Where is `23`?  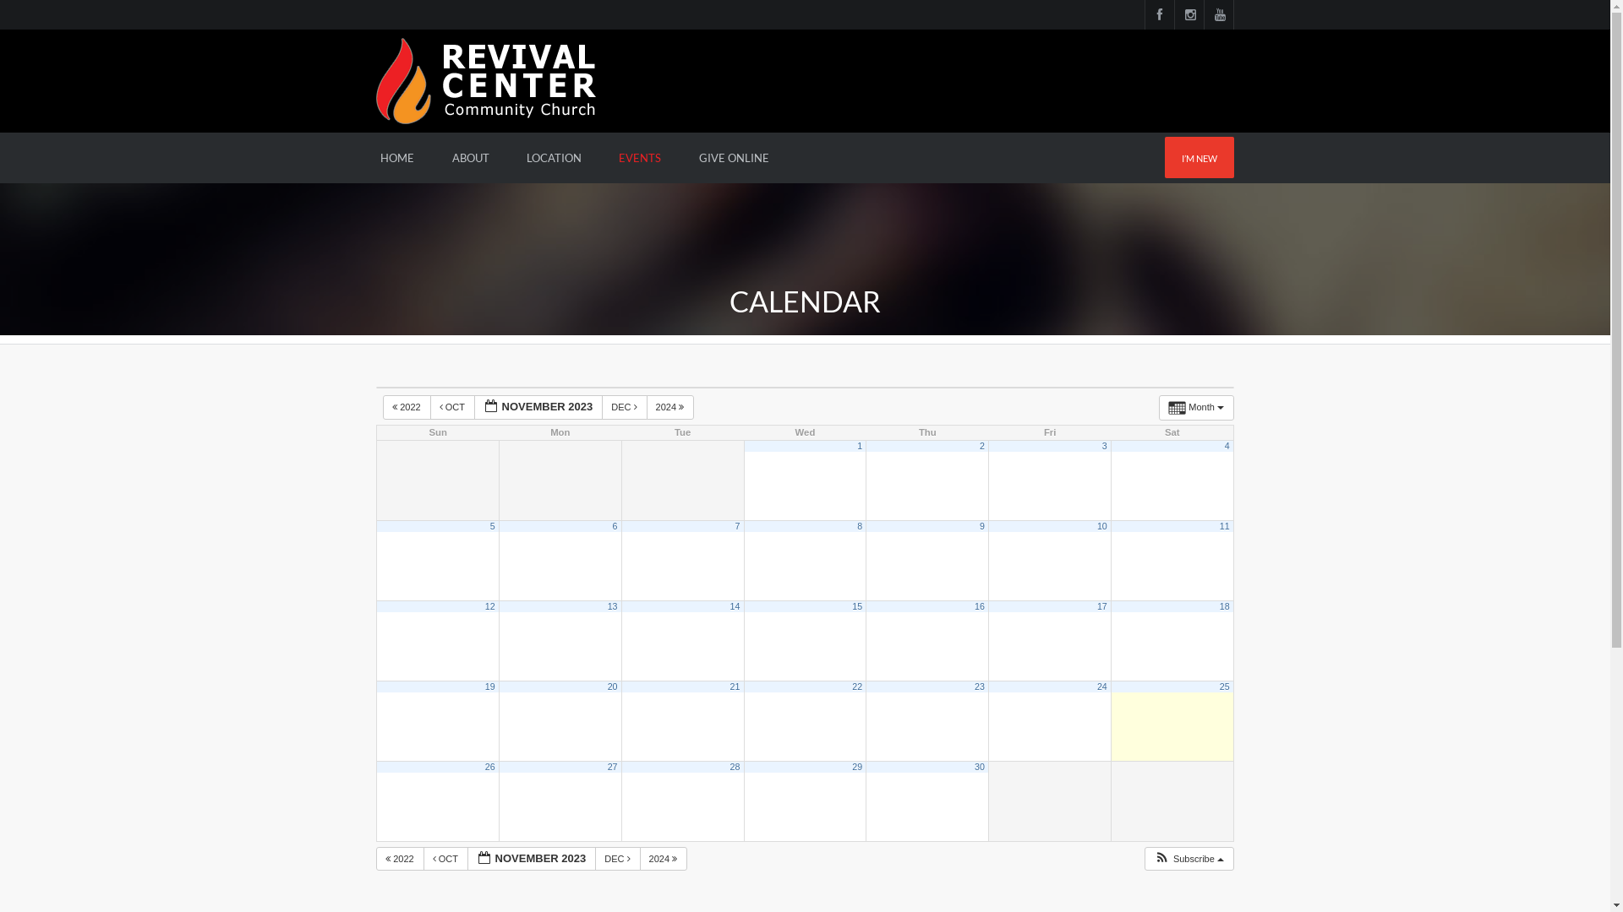
23 is located at coordinates (980, 687).